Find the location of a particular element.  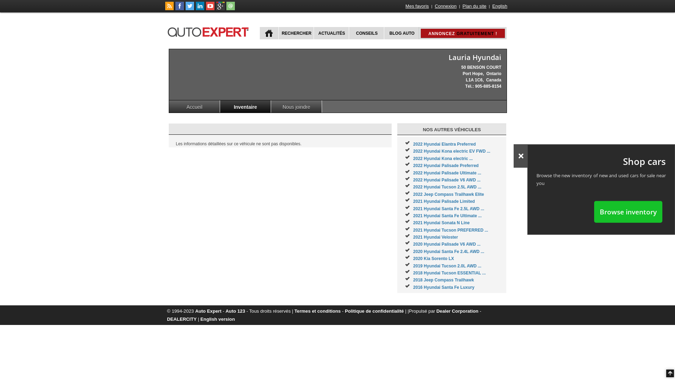

2021 Hyundai Santa Fe Ultimate ... is located at coordinates (447, 216).